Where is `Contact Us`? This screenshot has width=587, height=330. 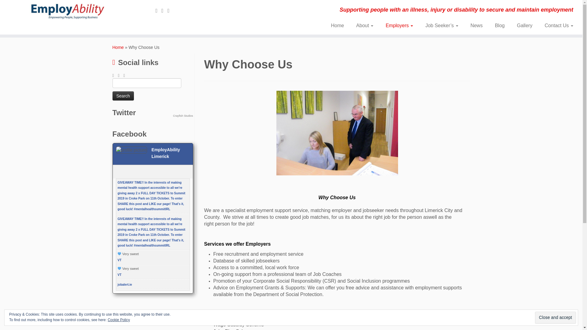 Contact Us is located at coordinates (556, 25).